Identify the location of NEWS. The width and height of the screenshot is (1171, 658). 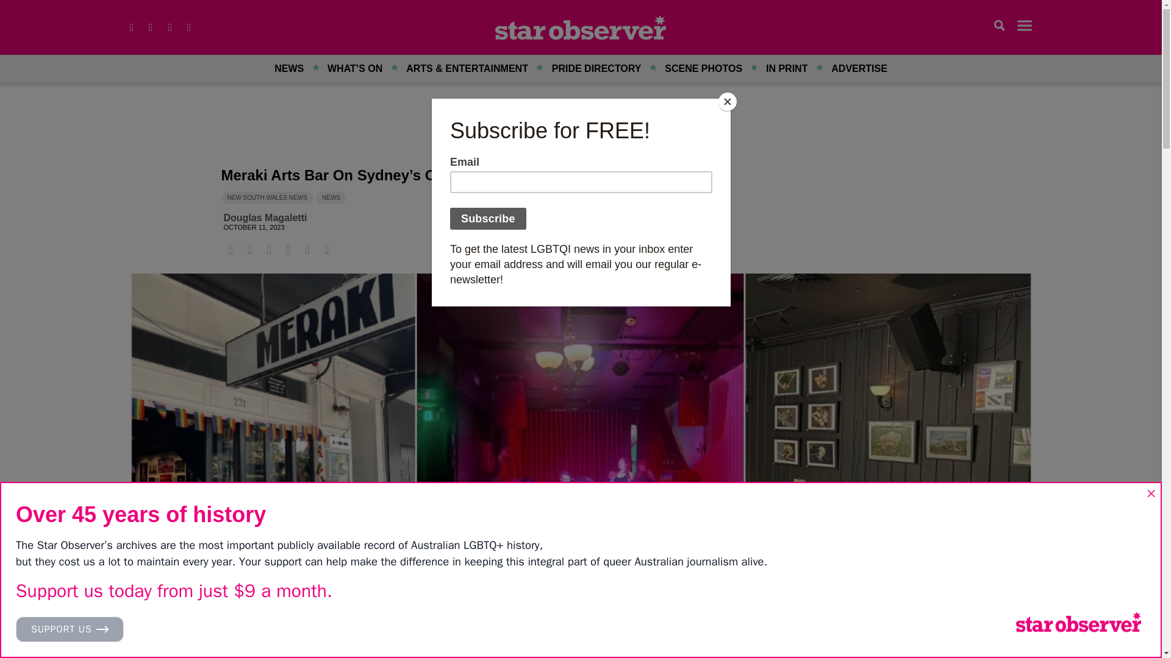
(289, 68).